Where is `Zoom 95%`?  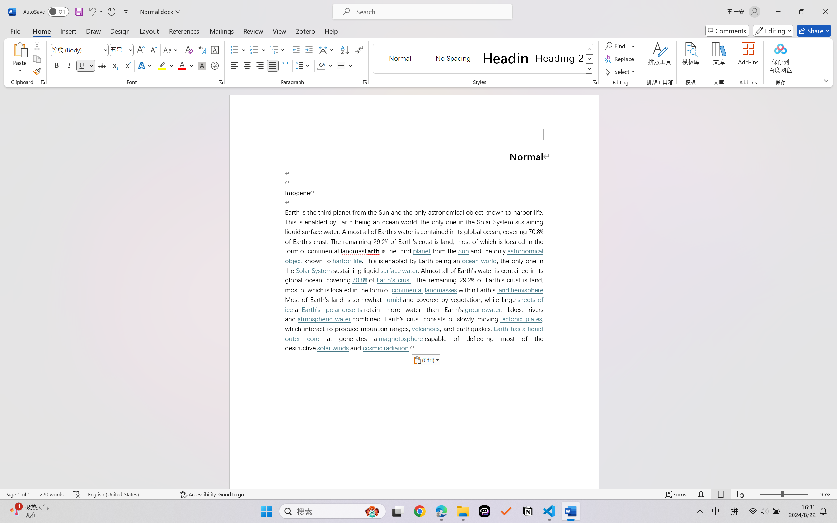
Zoom 95% is located at coordinates (827, 494).